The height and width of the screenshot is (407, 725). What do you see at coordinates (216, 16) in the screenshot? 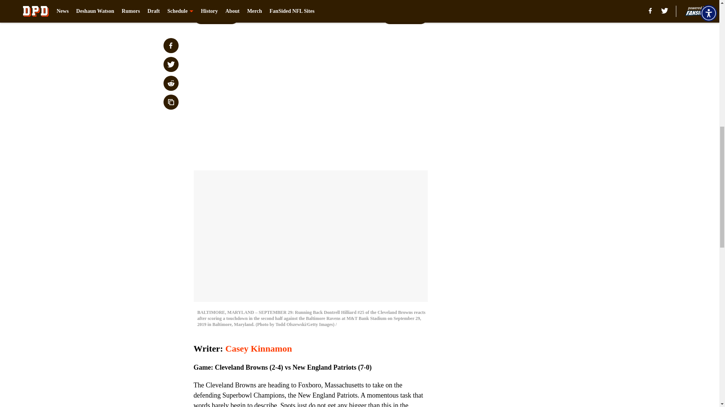
I see `Prev` at bounding box center [216, 16].